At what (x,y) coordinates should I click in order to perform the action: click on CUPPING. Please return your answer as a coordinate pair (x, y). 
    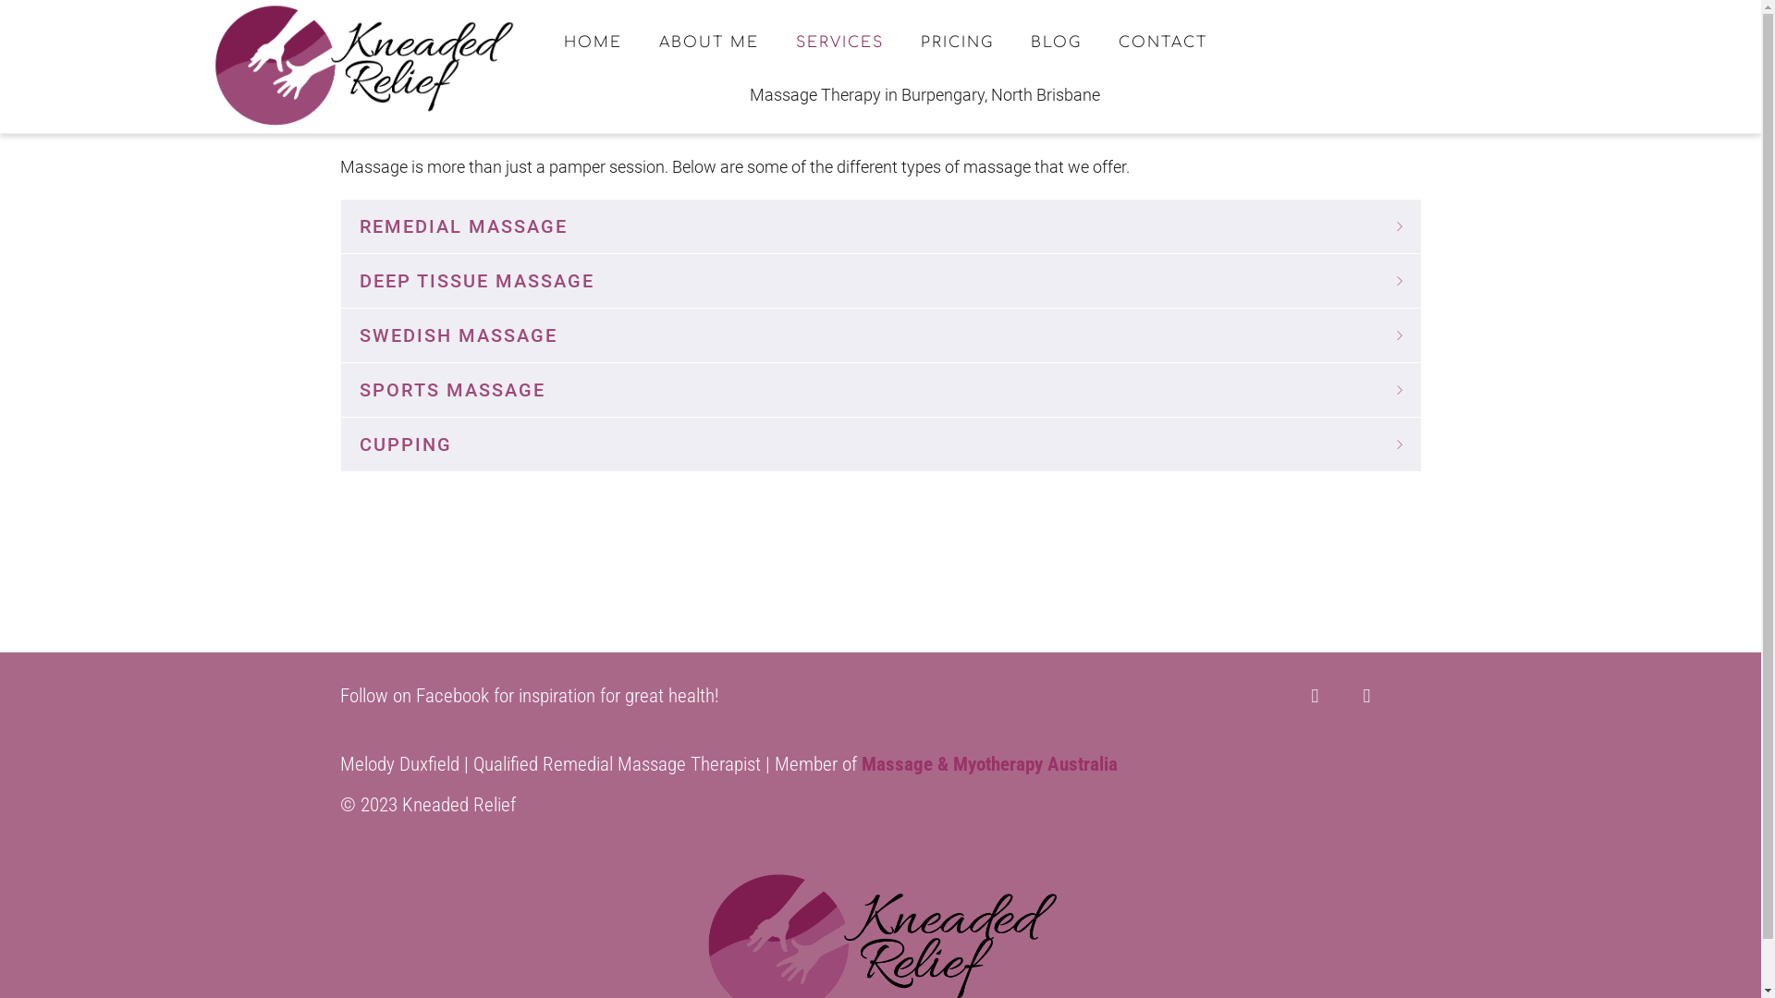
    Looking at the image, I should click on (880, 444).